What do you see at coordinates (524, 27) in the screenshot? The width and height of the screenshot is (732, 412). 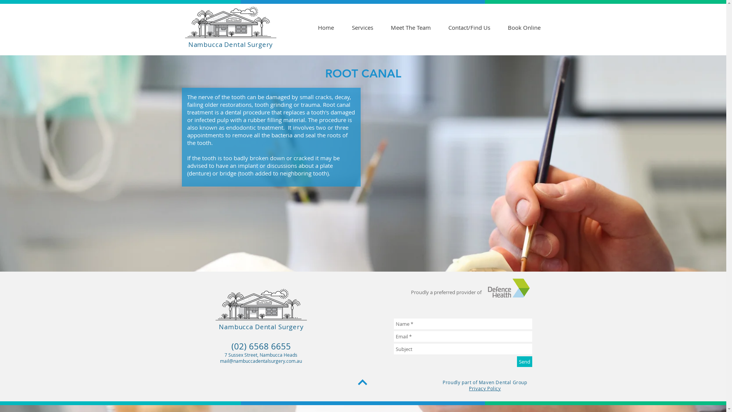 I see `Book Online` at bounding box center [524, 27].